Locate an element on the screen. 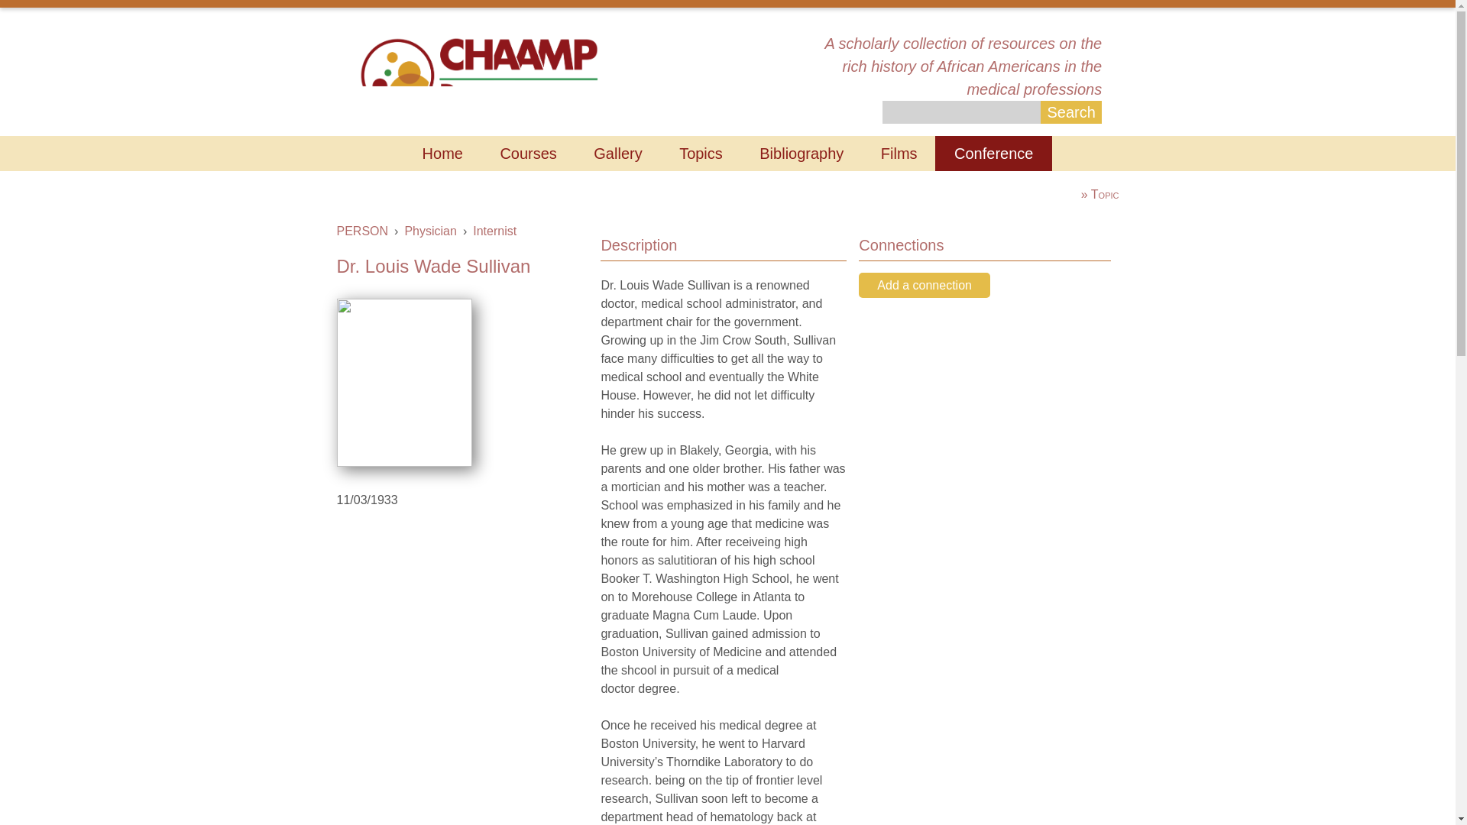  Add a connection is located at coordinates (925, 285).